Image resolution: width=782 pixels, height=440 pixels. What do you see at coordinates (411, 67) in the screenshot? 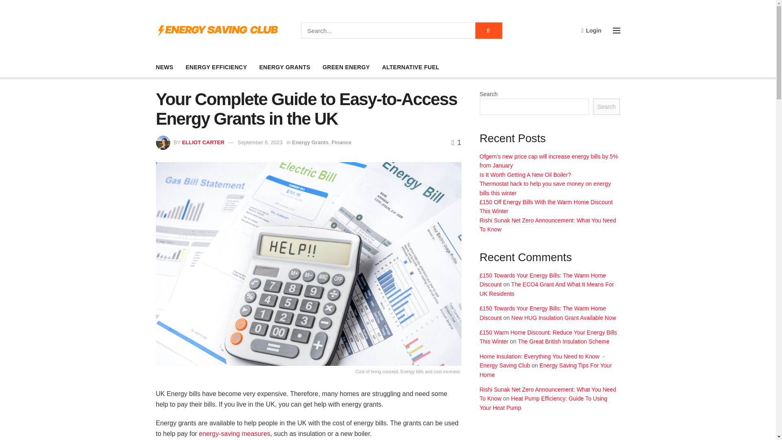
I see `ALTERNATIVE FUEL` at bounding box center [411, 67].